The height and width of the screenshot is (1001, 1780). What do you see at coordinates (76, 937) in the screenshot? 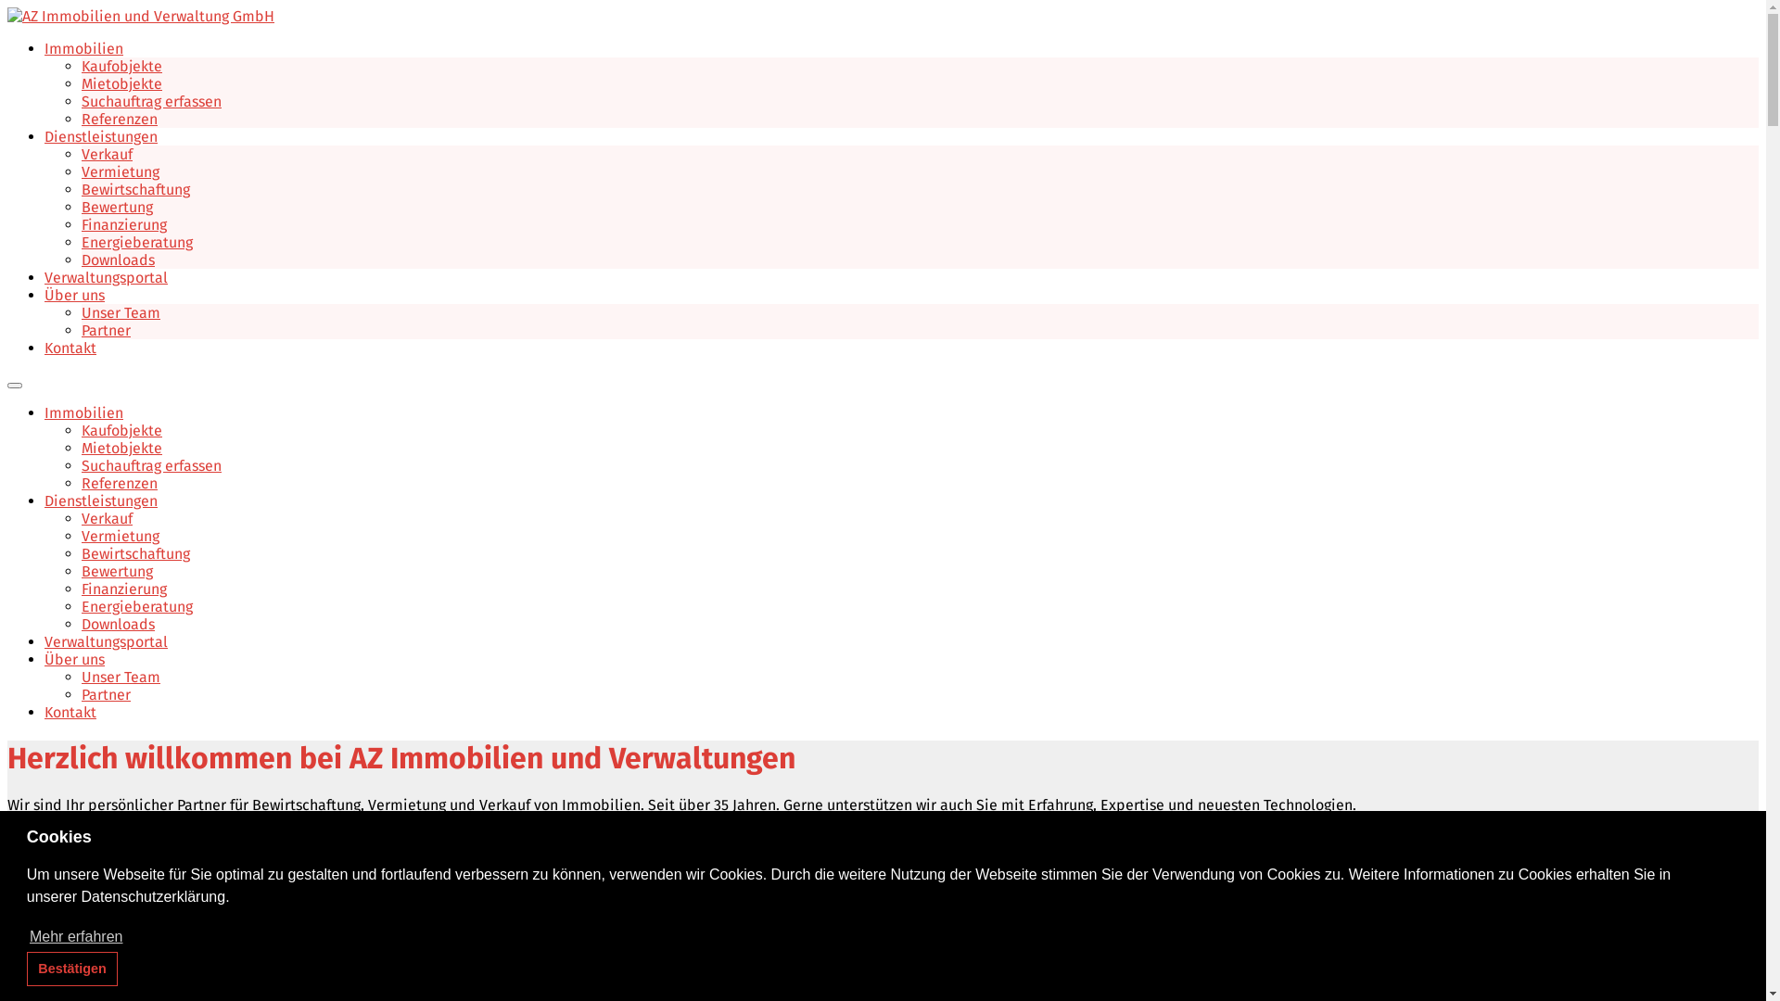
I see `Mehr erfahren` at bounding box center [76, 937].